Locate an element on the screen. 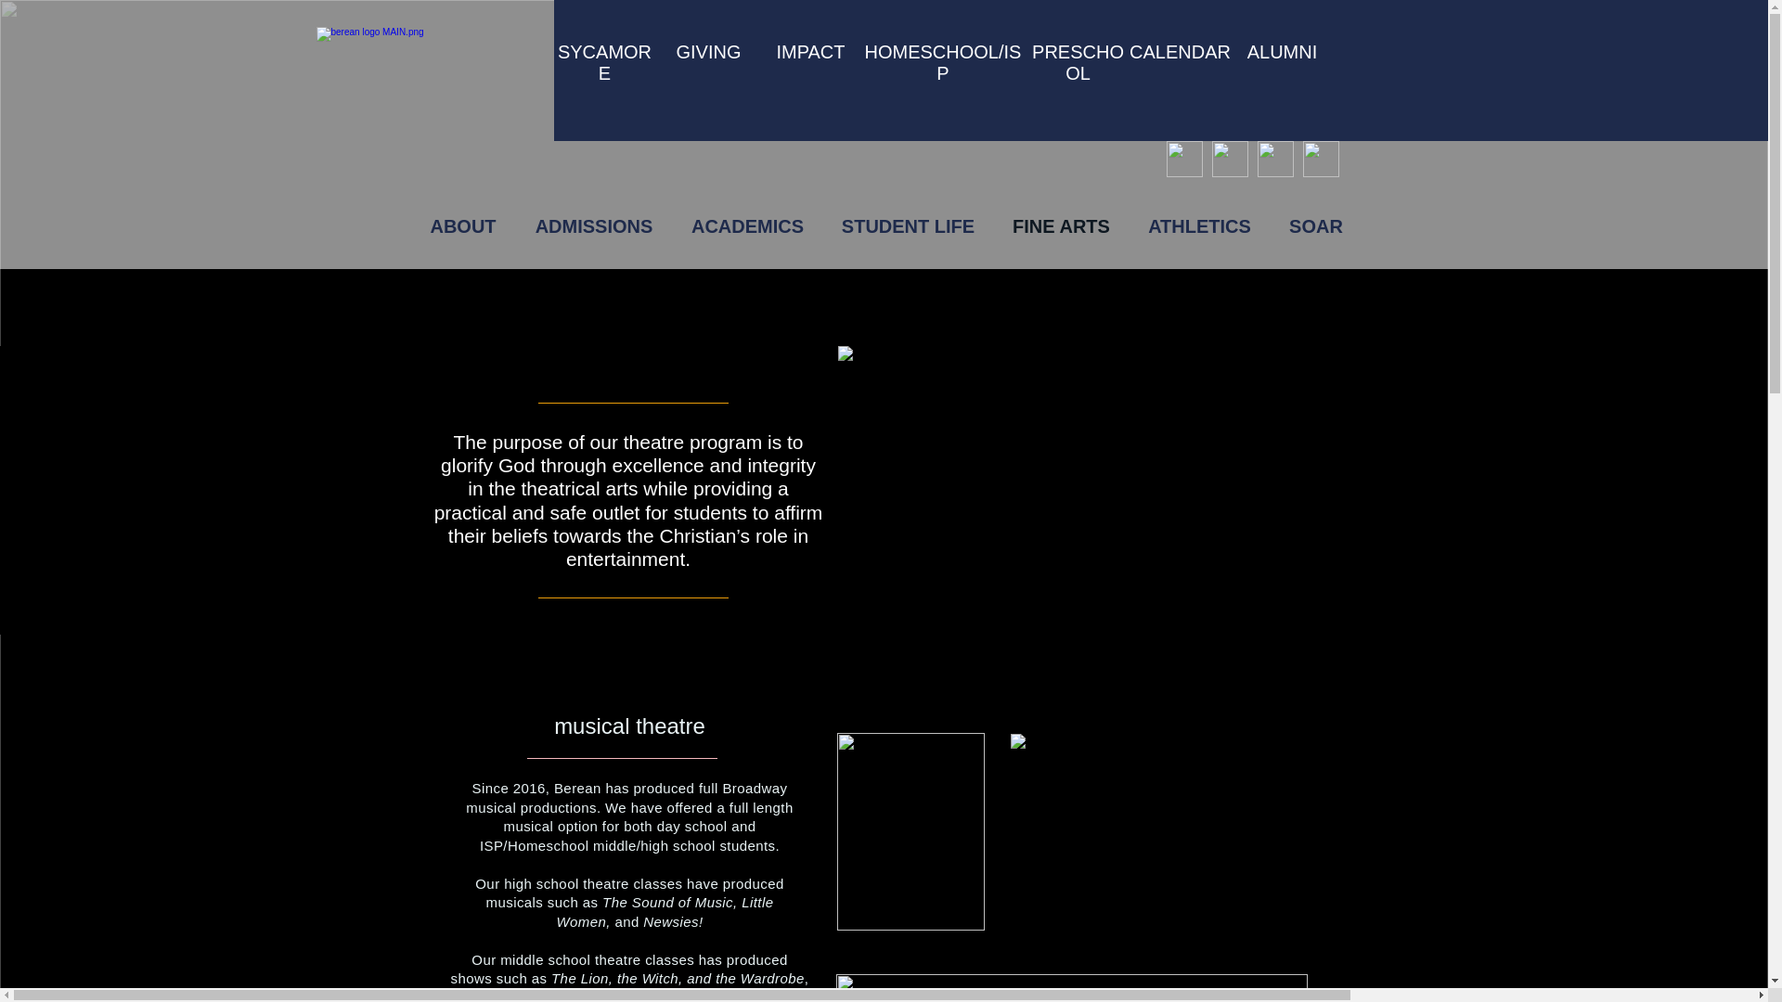 Image resolution: width=1782 pixels, height=1002 pixels. SYCAMORE is located at coordinates (604, 62).